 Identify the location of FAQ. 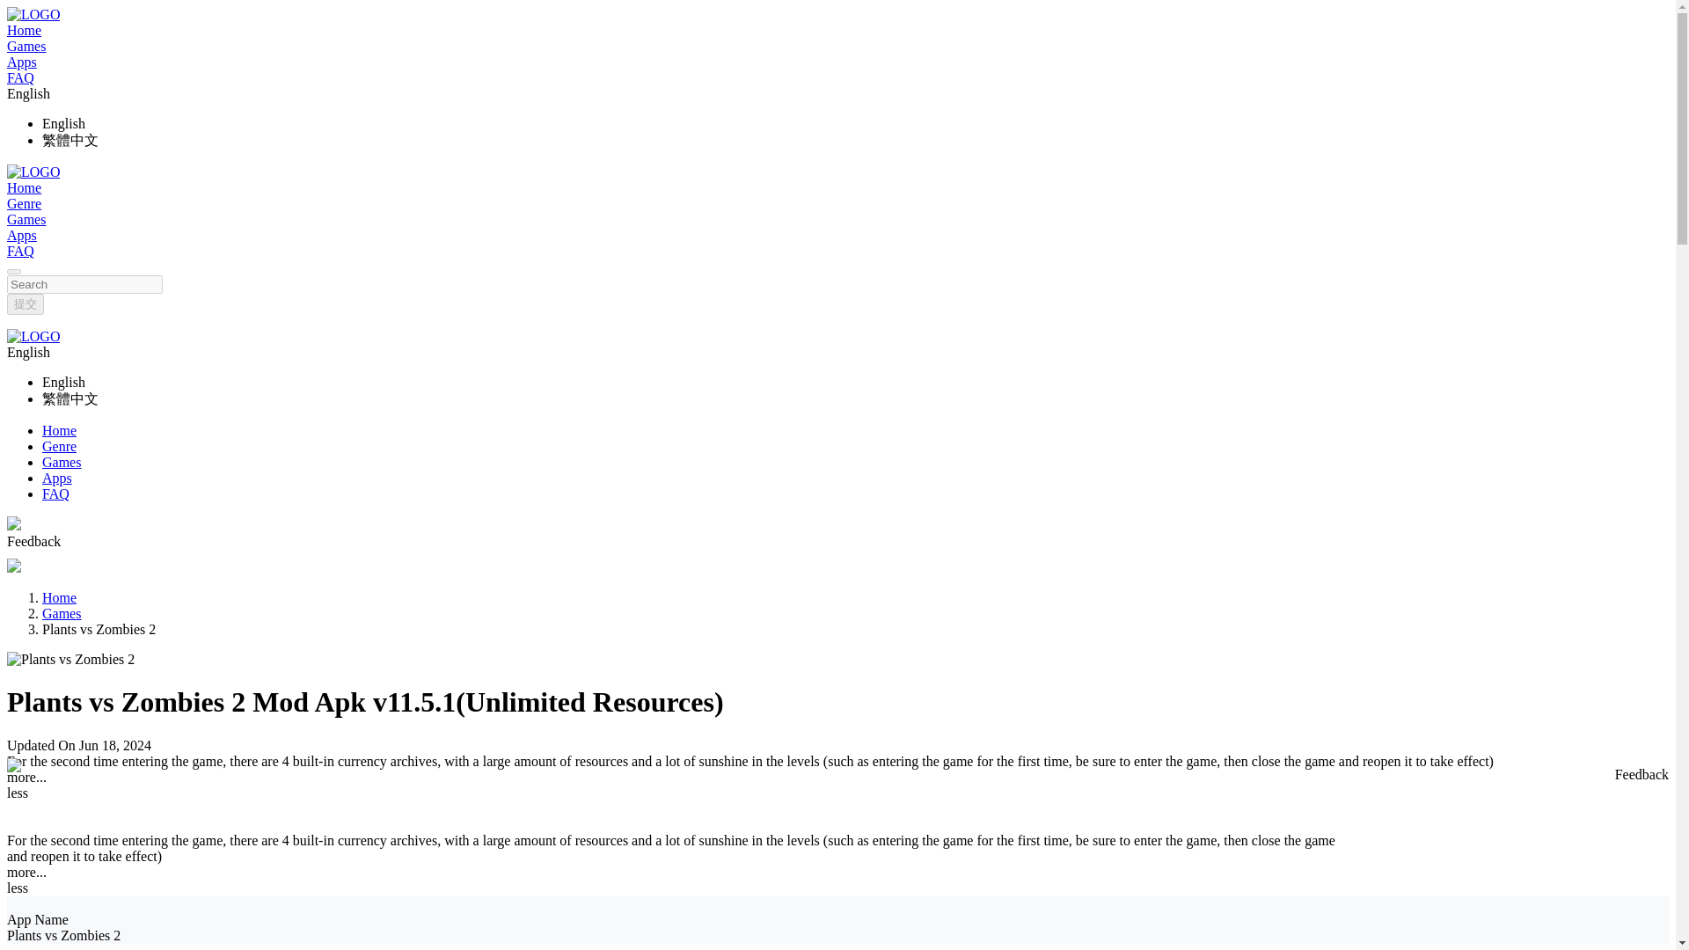
(19, 250).